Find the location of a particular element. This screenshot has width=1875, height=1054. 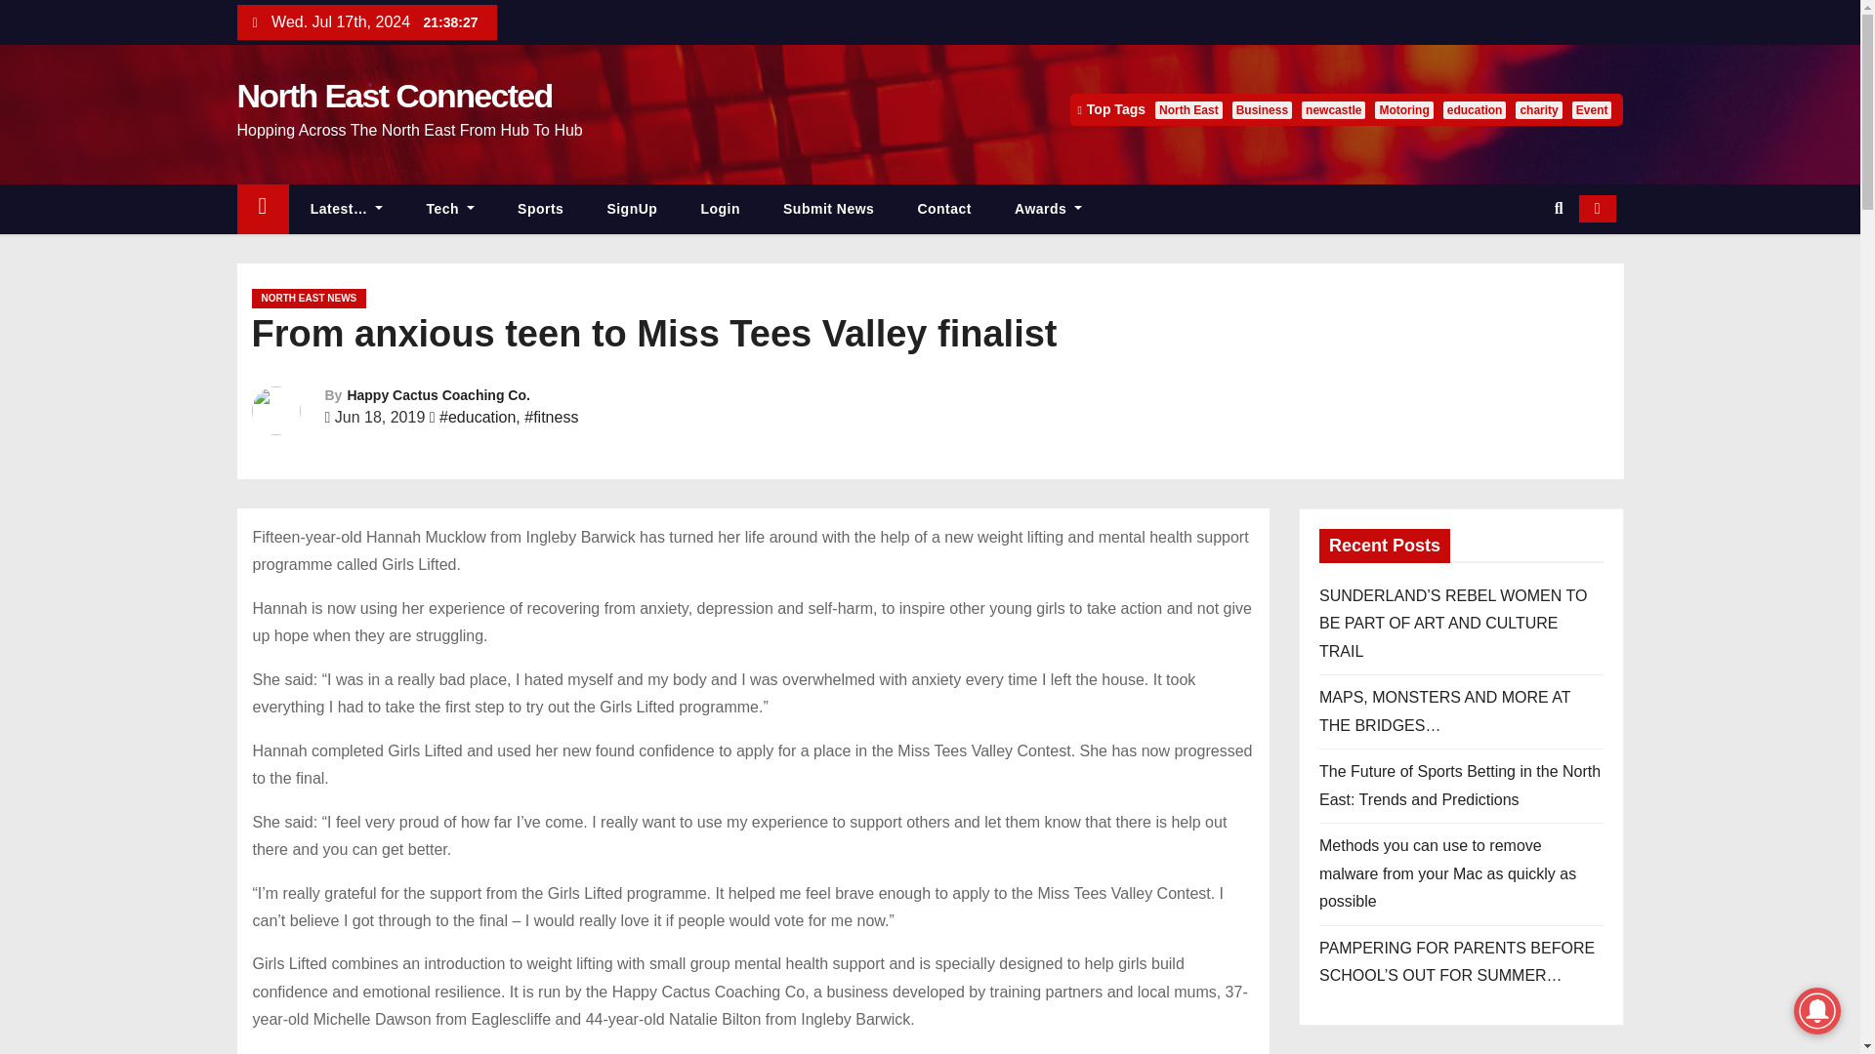

Submit News is located at coordinates (828, 209).